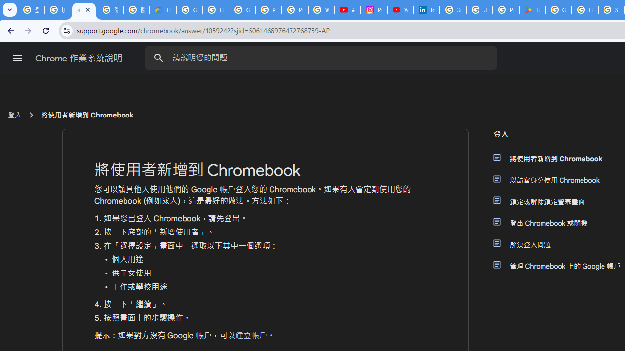 Image resolution: width=625 pixels, height=351 pixels. I want to click on YouTube Culture & Trends - On The Rise: Handcam Videos, so click(400, 10).